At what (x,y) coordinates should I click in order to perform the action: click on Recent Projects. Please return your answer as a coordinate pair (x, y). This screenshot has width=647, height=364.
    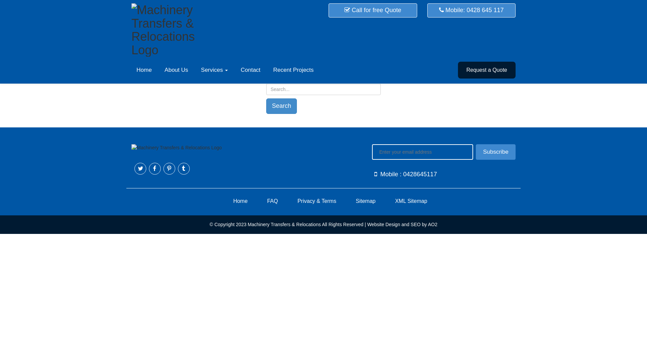
    Looking at the image, I should click on (294, 70).